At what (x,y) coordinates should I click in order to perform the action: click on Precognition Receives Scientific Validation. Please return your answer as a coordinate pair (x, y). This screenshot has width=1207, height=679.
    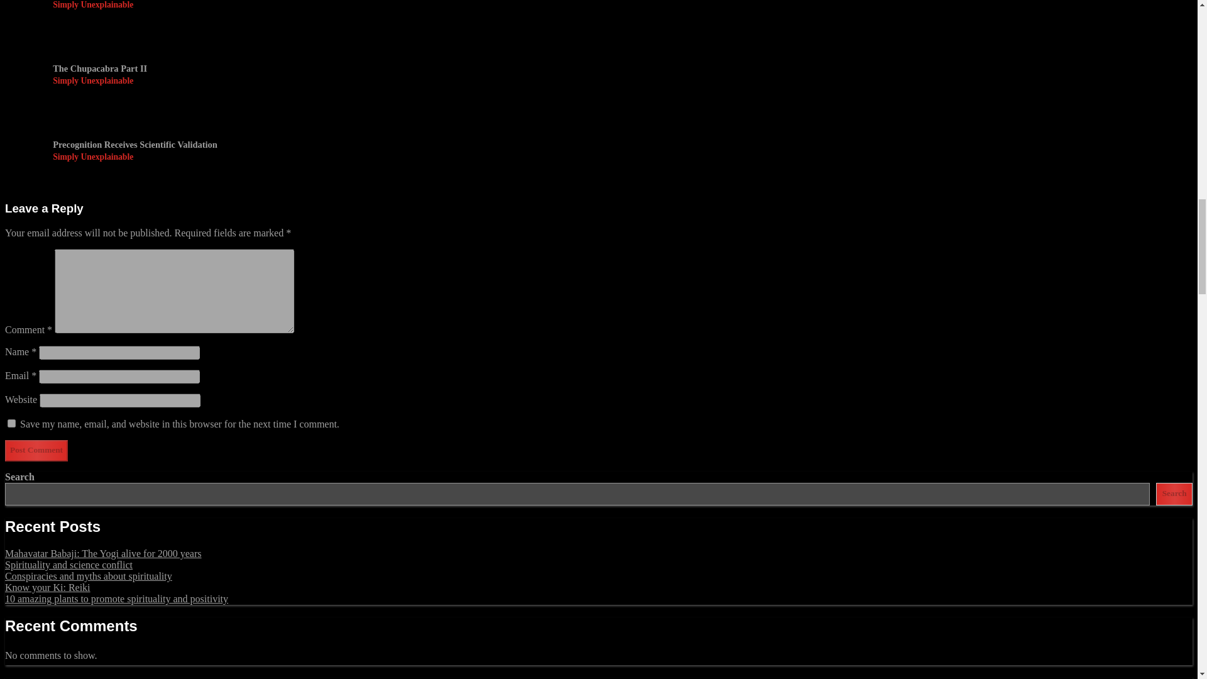
    Looking at the image, I should click on (135, 145).